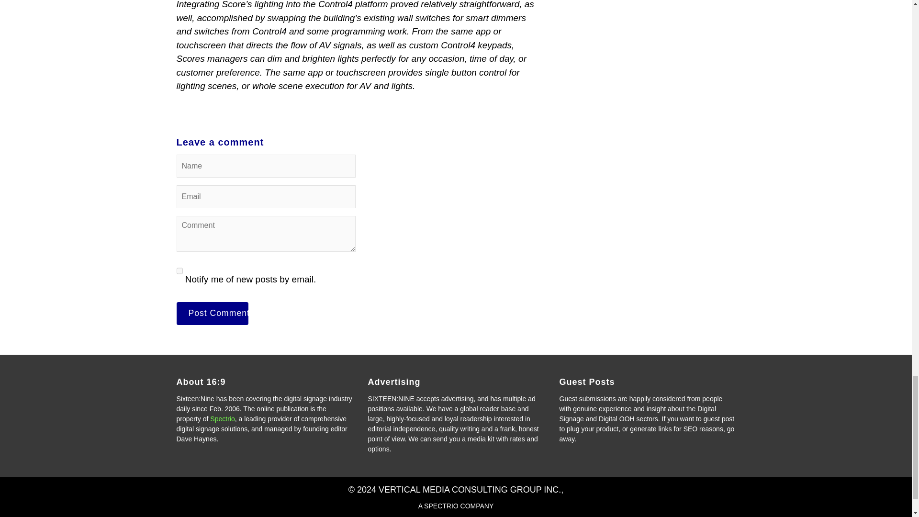 The height and width of the screenshot is (517, 919). I want to click on Spectrio, so click(222, 419).